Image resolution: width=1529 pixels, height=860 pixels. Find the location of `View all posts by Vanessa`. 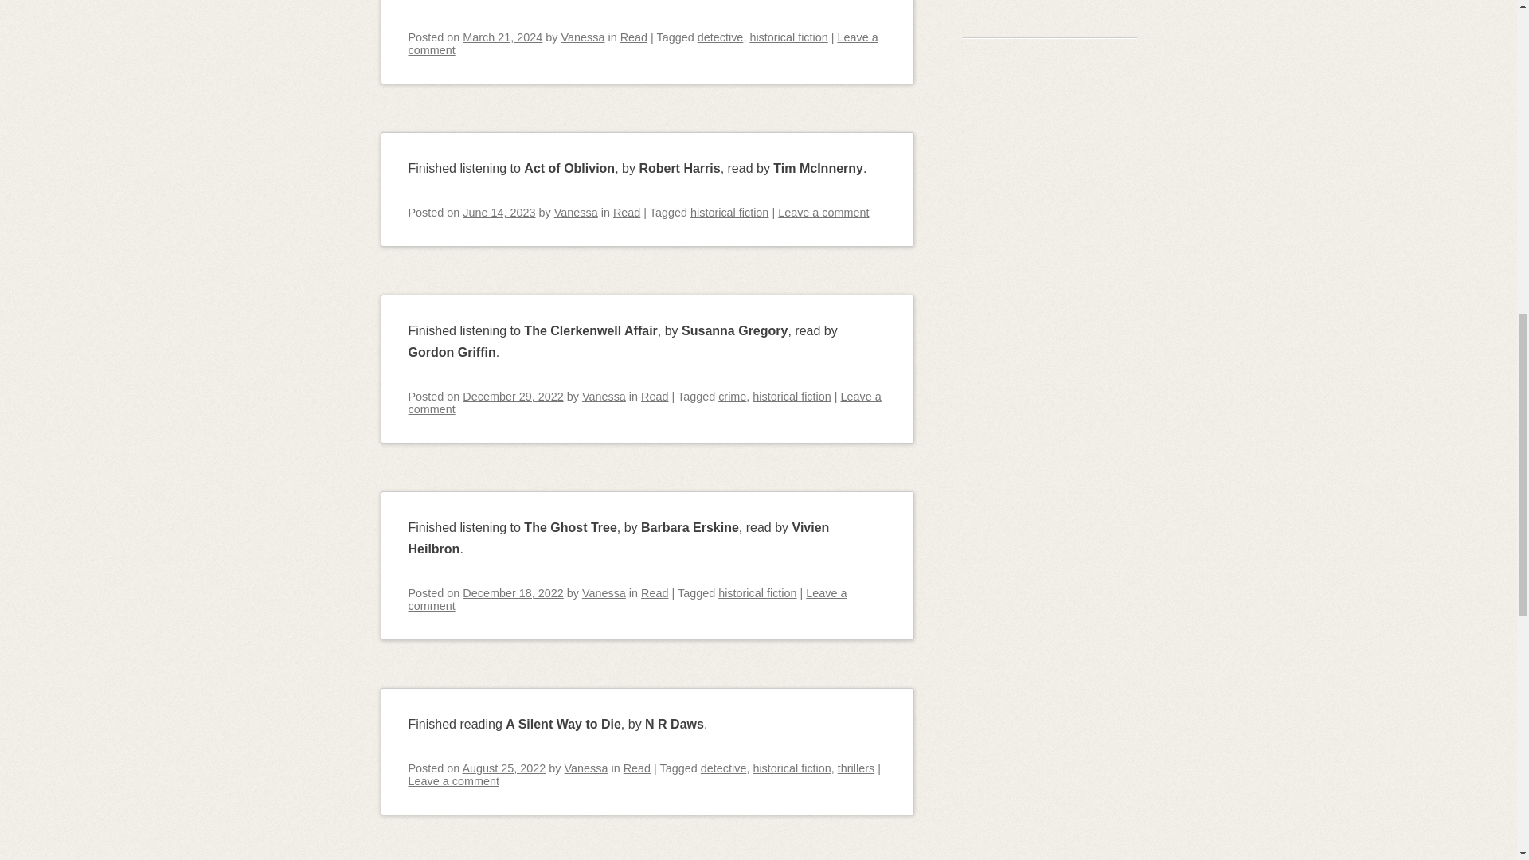

View all posts by Vanessa is located at coordinates (583, 37).